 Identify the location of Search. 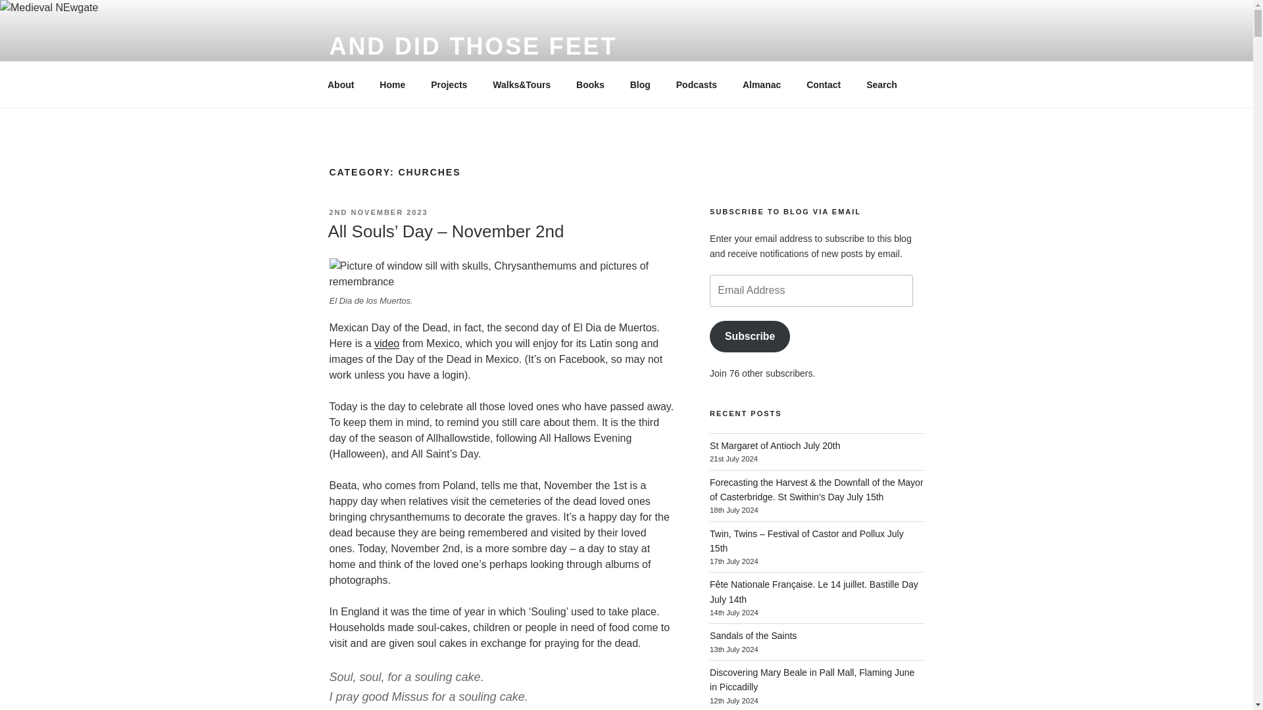
(881, 84).